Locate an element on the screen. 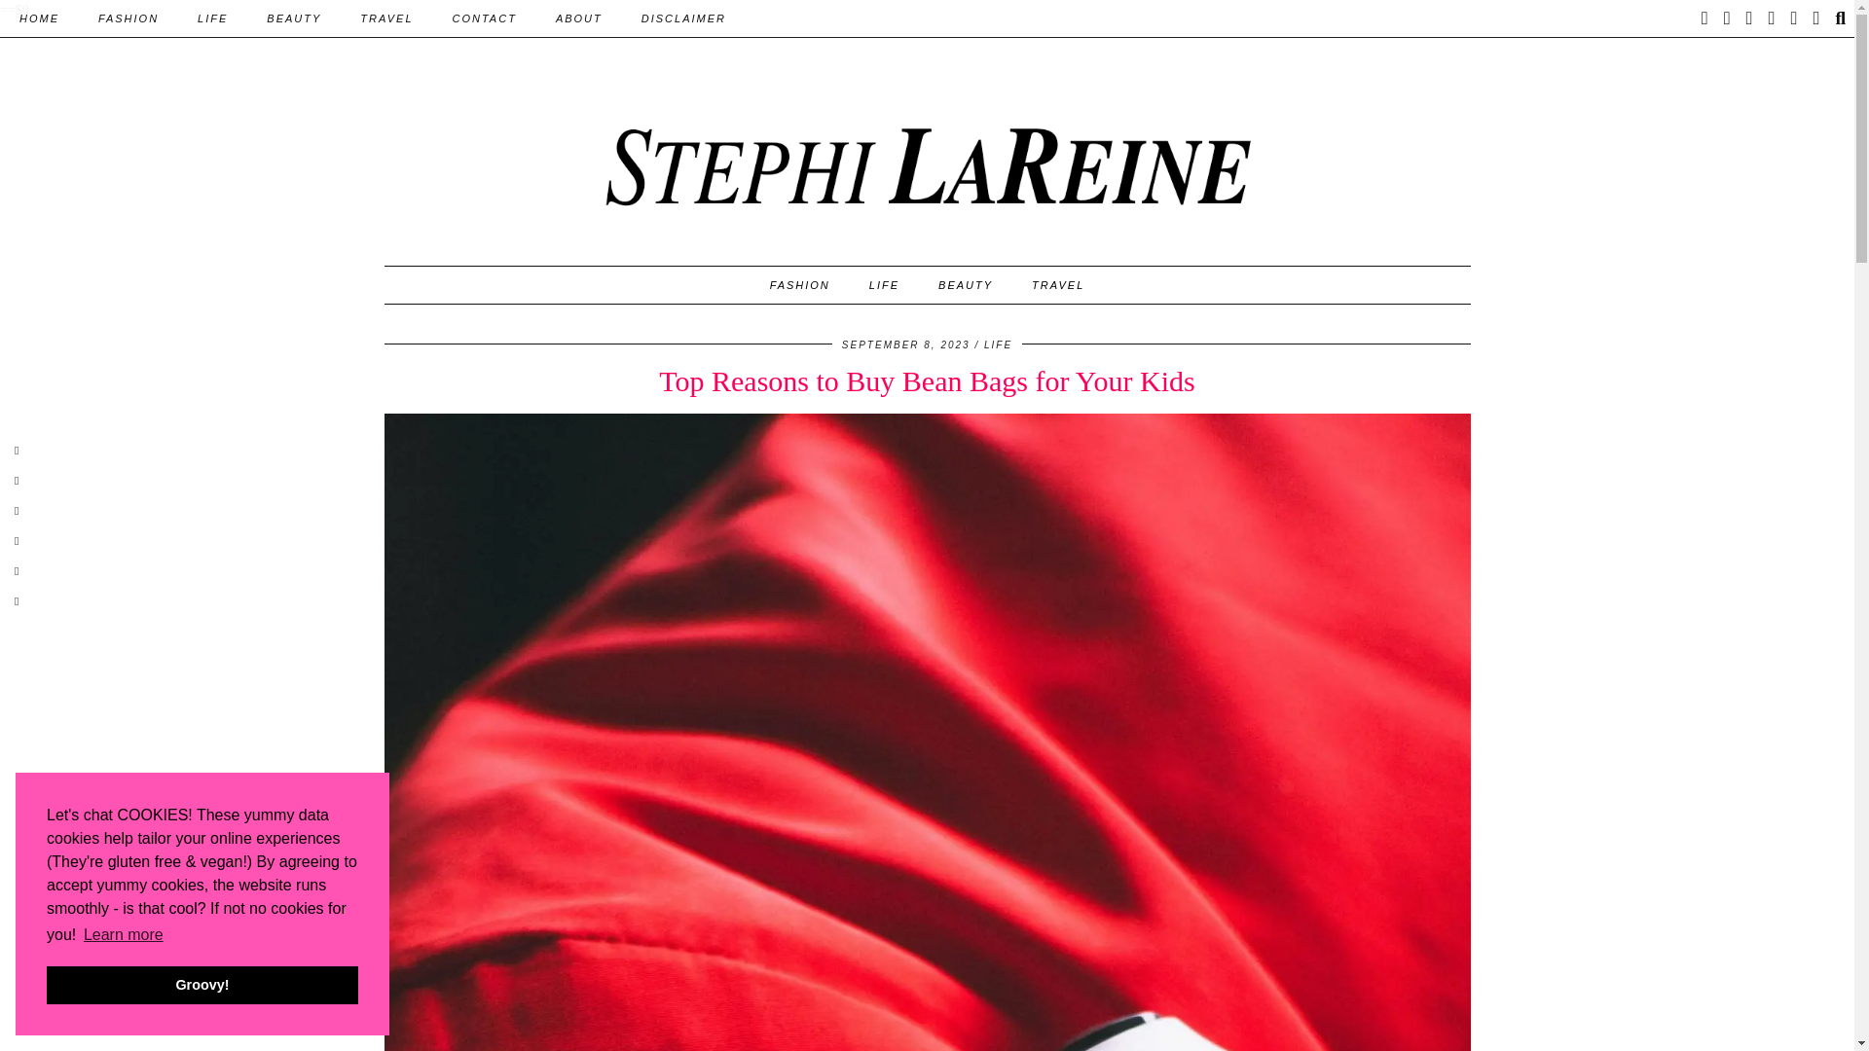 The height and width of the screenshot is (1051, 1869). FASHION is located at coordinates (128, 18).